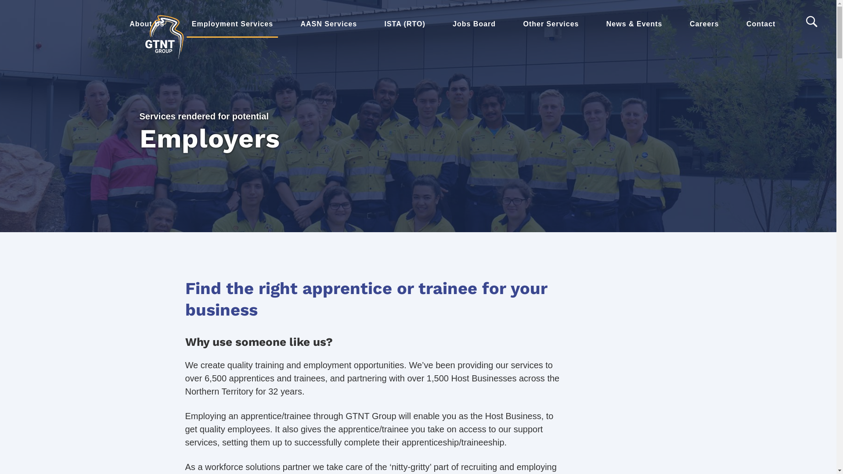 The width and height of the screenshot is (843, 474). Describe the element at coordinates (147, 24) in the screenshot. I see `About Us` at that location.